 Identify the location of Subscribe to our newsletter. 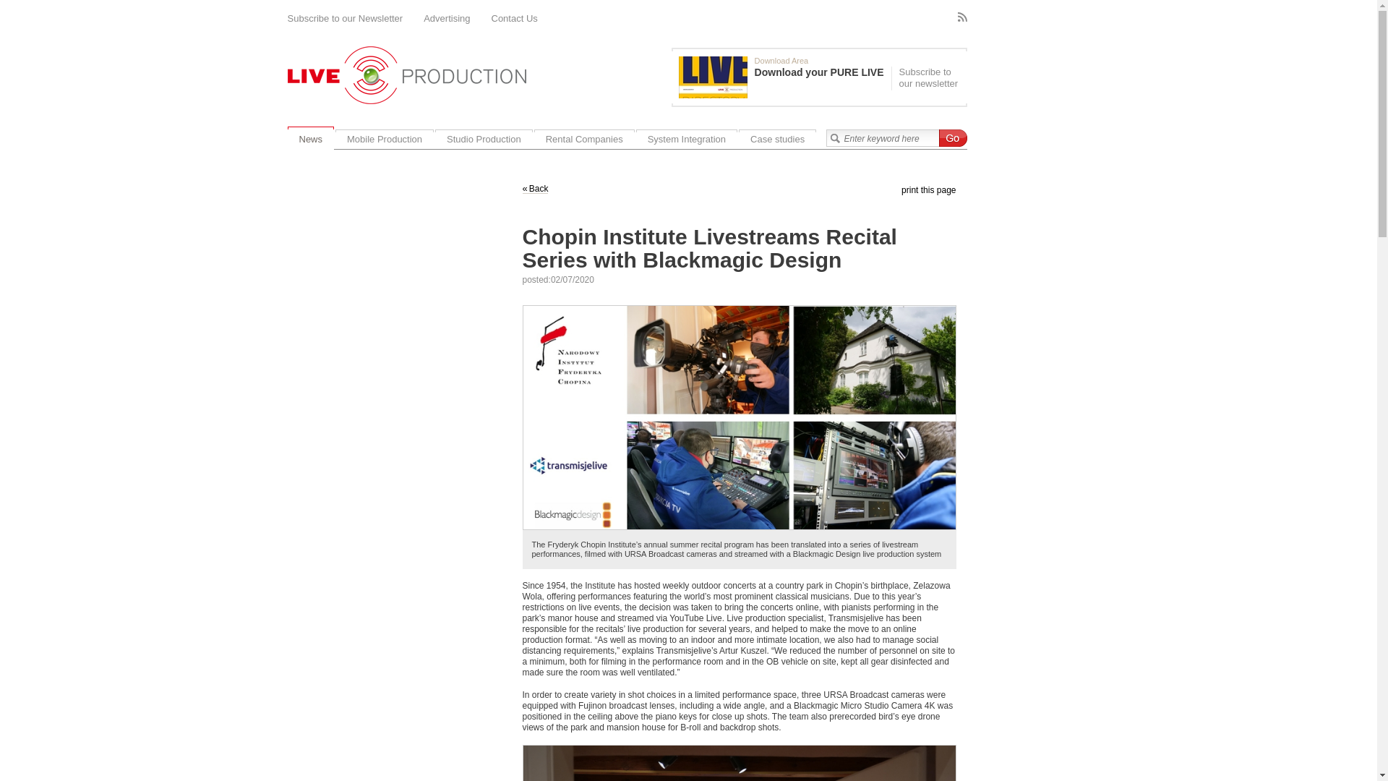
(927, 78).